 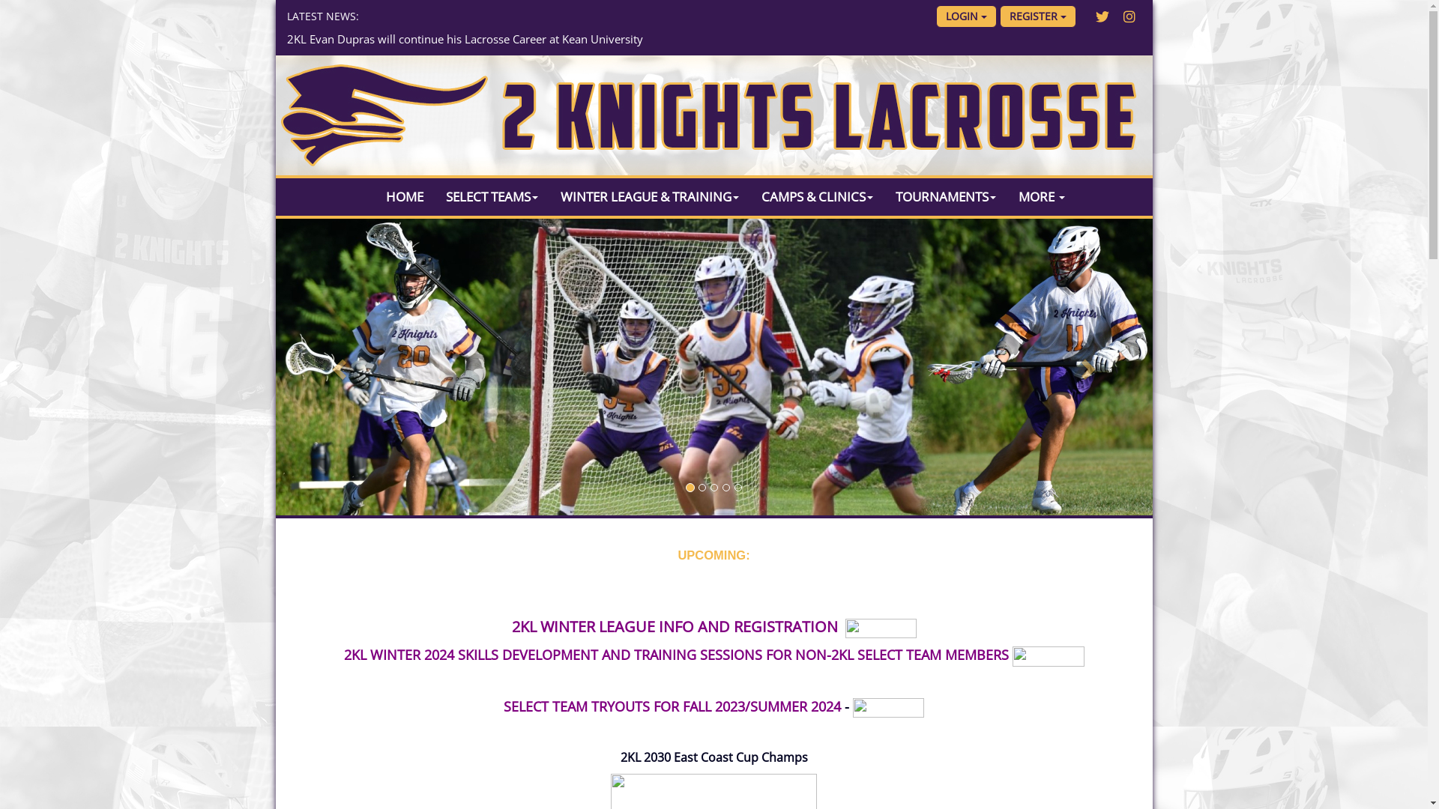 I want to click on MORE, so click(x=1042, y=197).